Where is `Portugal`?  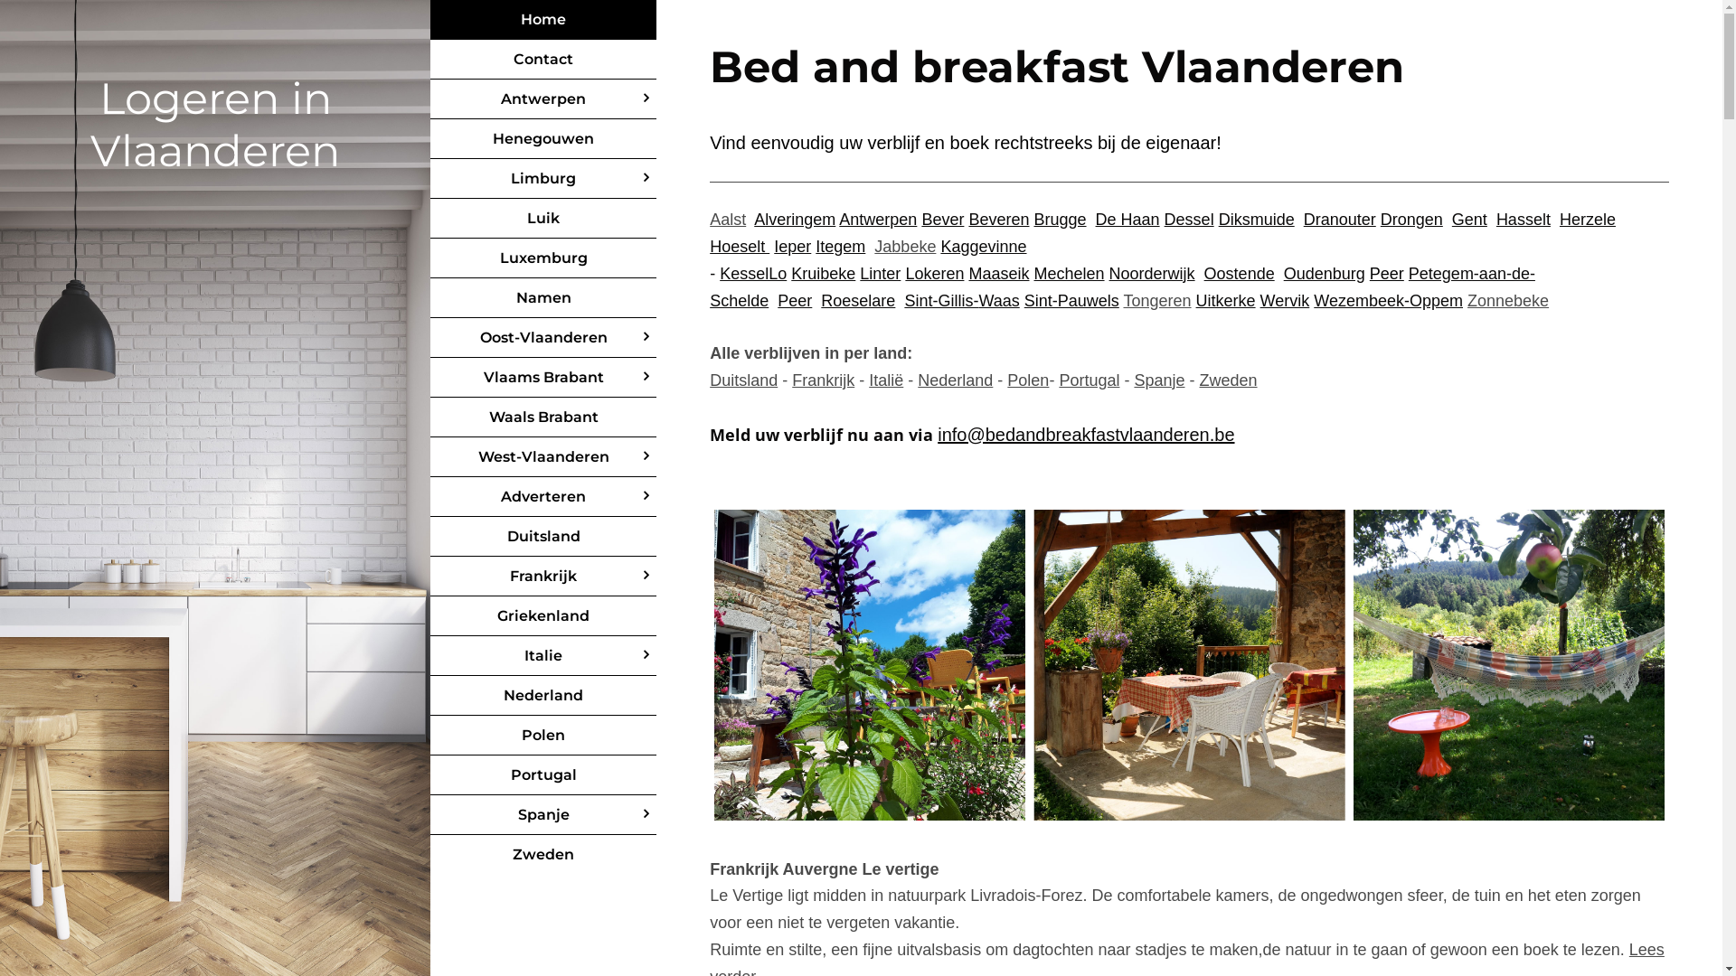
Portugal is located at coordinates (1089, 380).